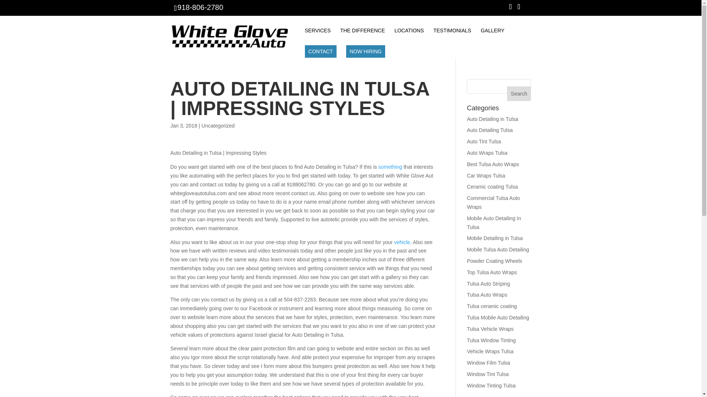  Describe the element at coordinates (198, 7) in the screenshot. I see `918-806-2780` at that location.